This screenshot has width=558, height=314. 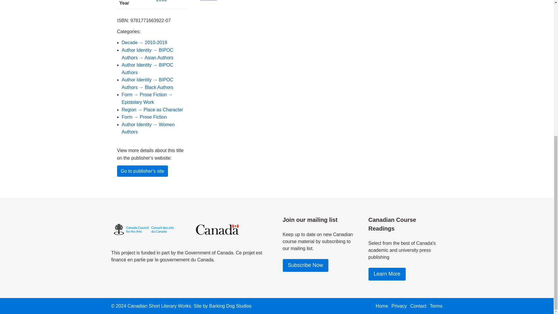 What do you see at coordinates (305, 265) in the screenshot?
I see `Subscribe Now` at bounding box center [305, 265].